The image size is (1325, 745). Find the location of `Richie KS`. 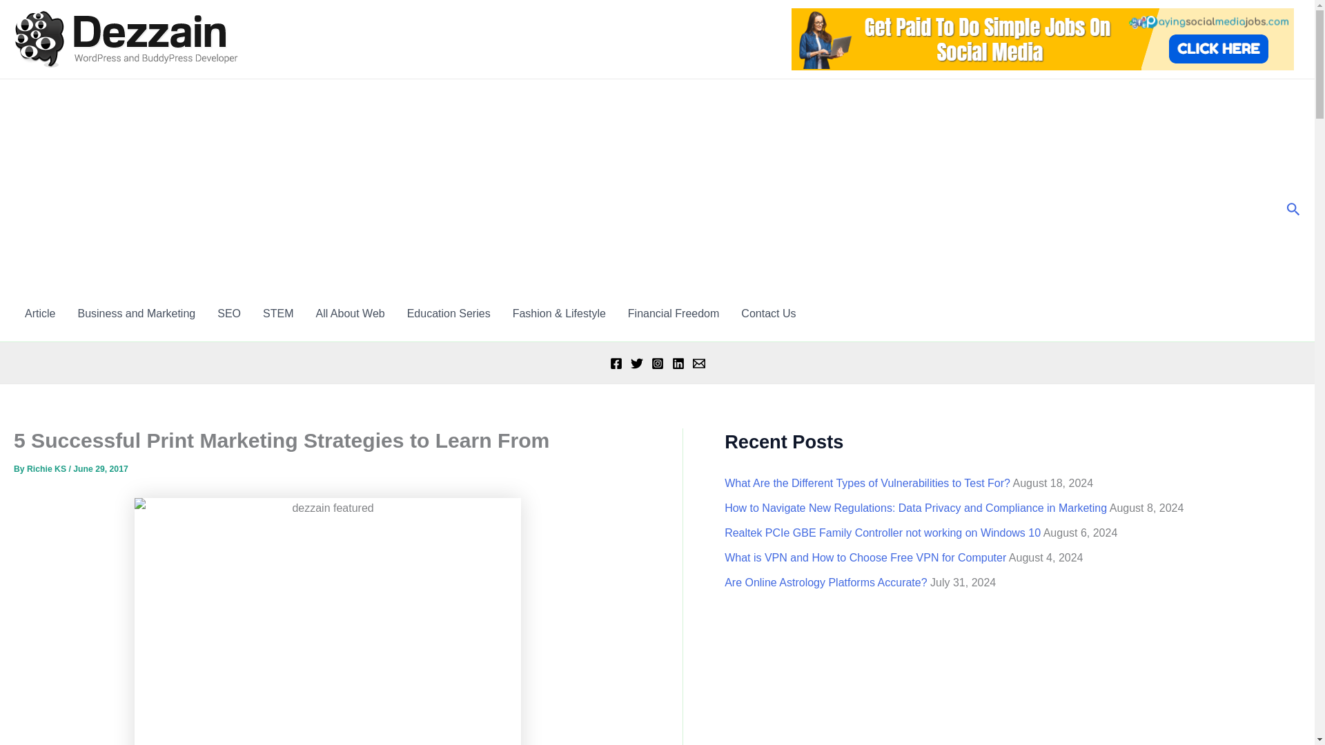

Richie KS is located at coordinates (47, 468).